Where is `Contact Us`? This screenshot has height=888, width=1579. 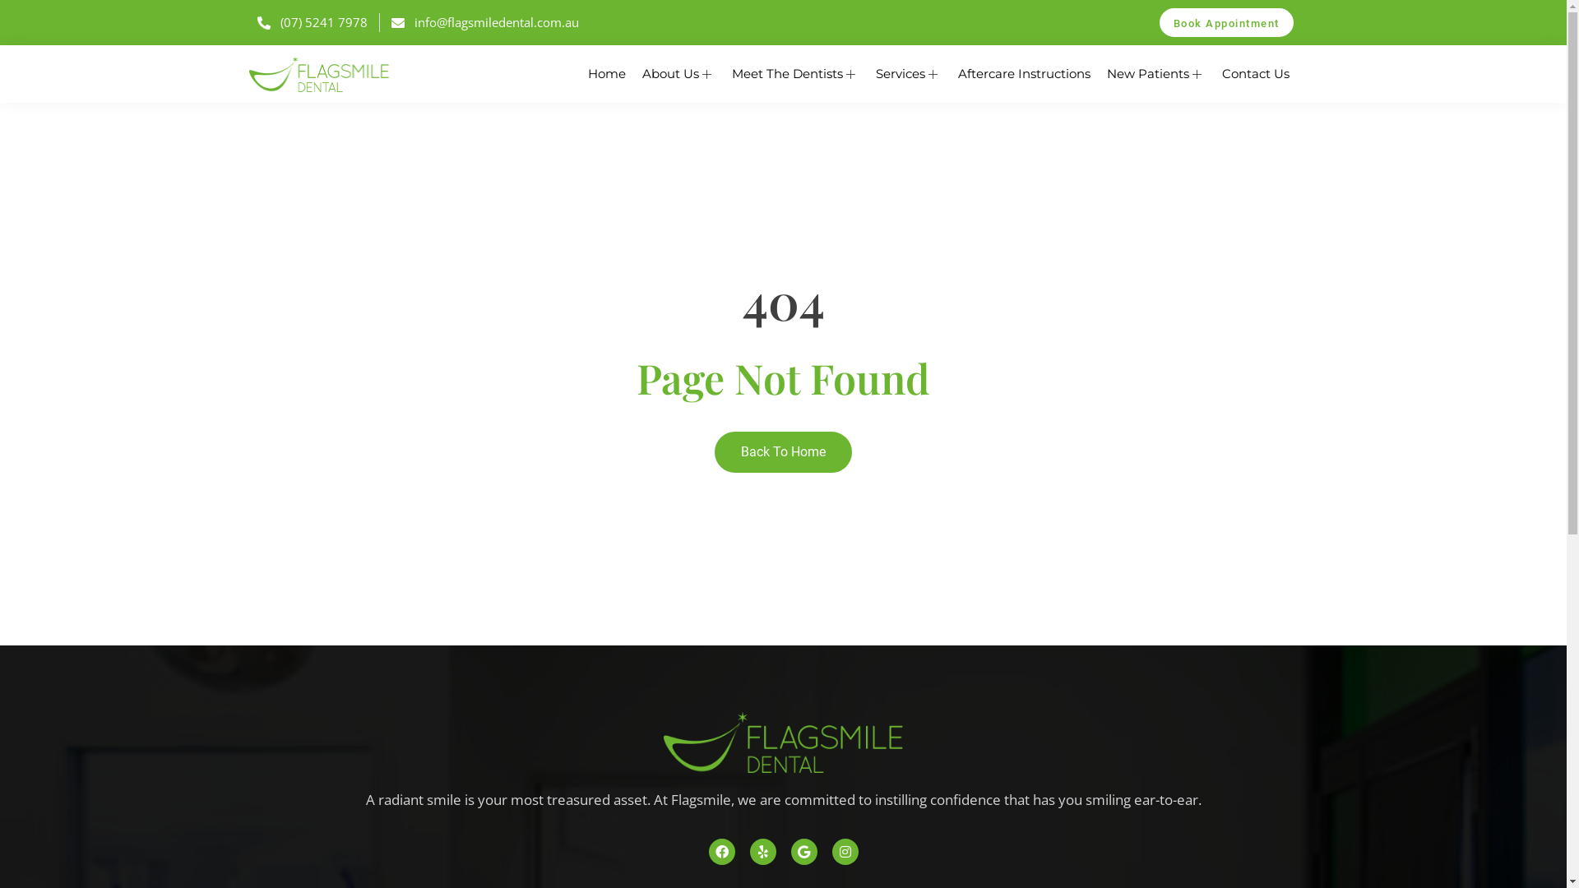 Contact Us is located at coordinates (1256, 74).